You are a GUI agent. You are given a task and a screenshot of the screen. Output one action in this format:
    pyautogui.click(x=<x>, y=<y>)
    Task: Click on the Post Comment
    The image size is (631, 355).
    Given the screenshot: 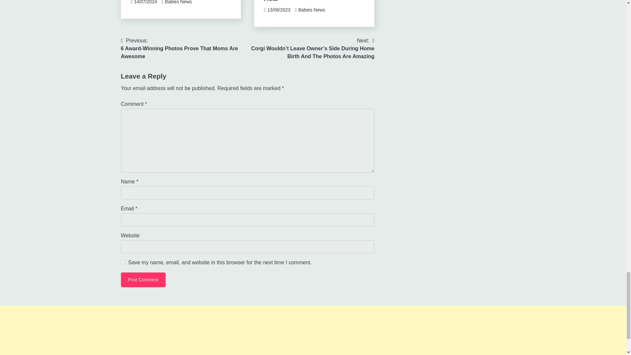 What is the action you would take?
    pyautogui.click(x=143, y=280)
    